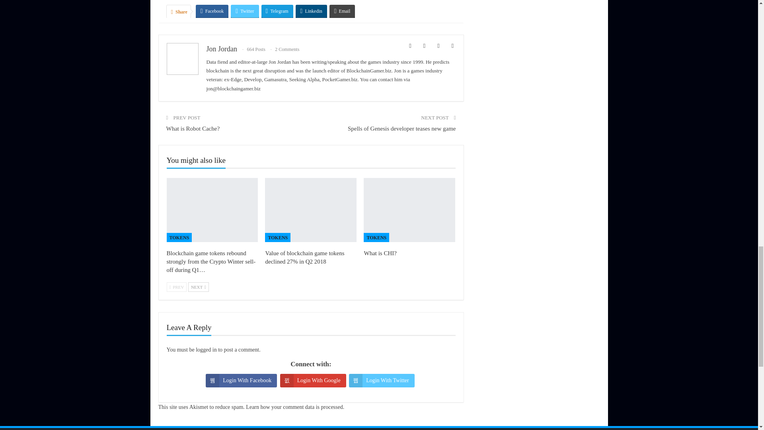 This screenshot has width=764, height=430. What do you see at coordinates (176, 287) in the screenshot?
I see `Previous` at bounding box center [176, 287].